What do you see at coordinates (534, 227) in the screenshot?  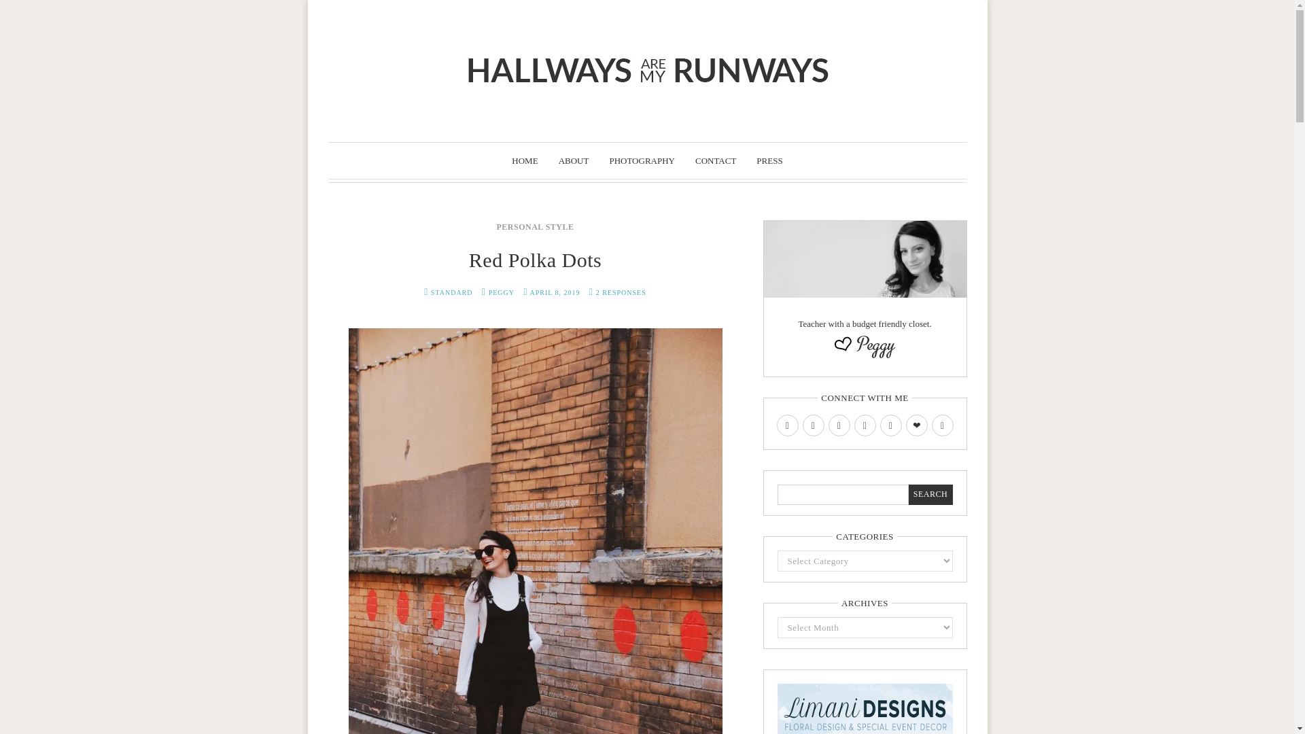 I see `PERSONAL STYLE` at bounding box center [534, 227].